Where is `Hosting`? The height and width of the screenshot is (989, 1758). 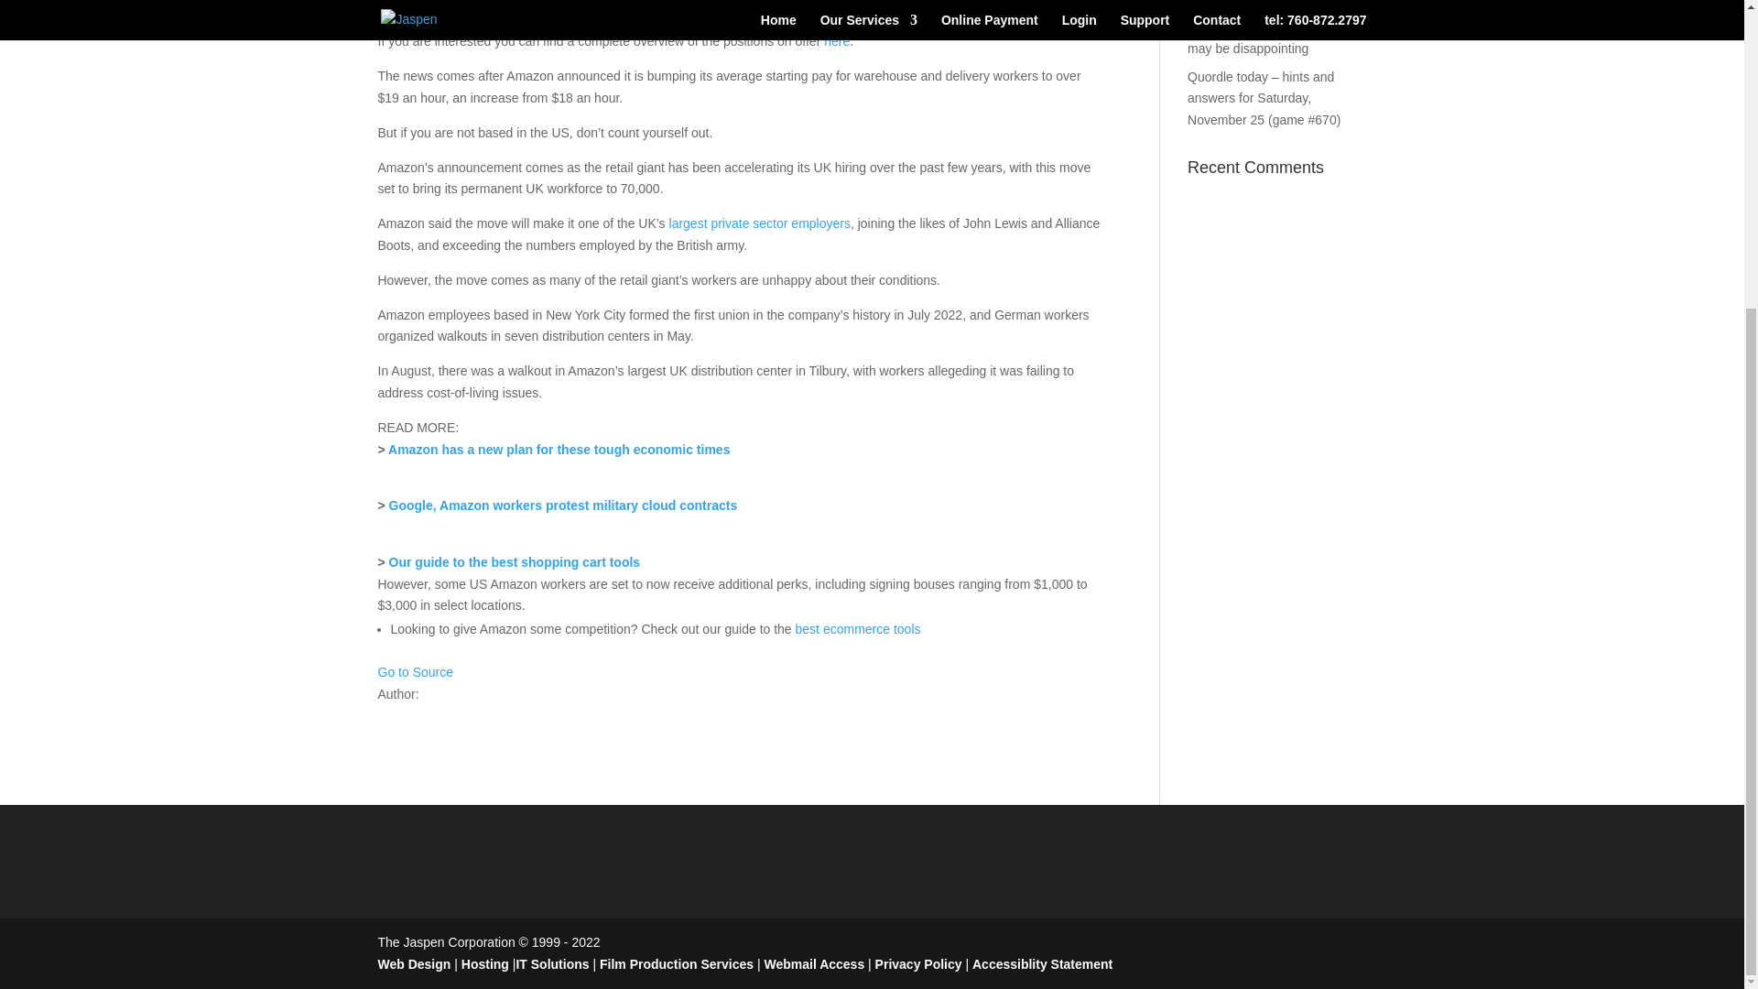
Hosting is located at coordinates (487, 963).